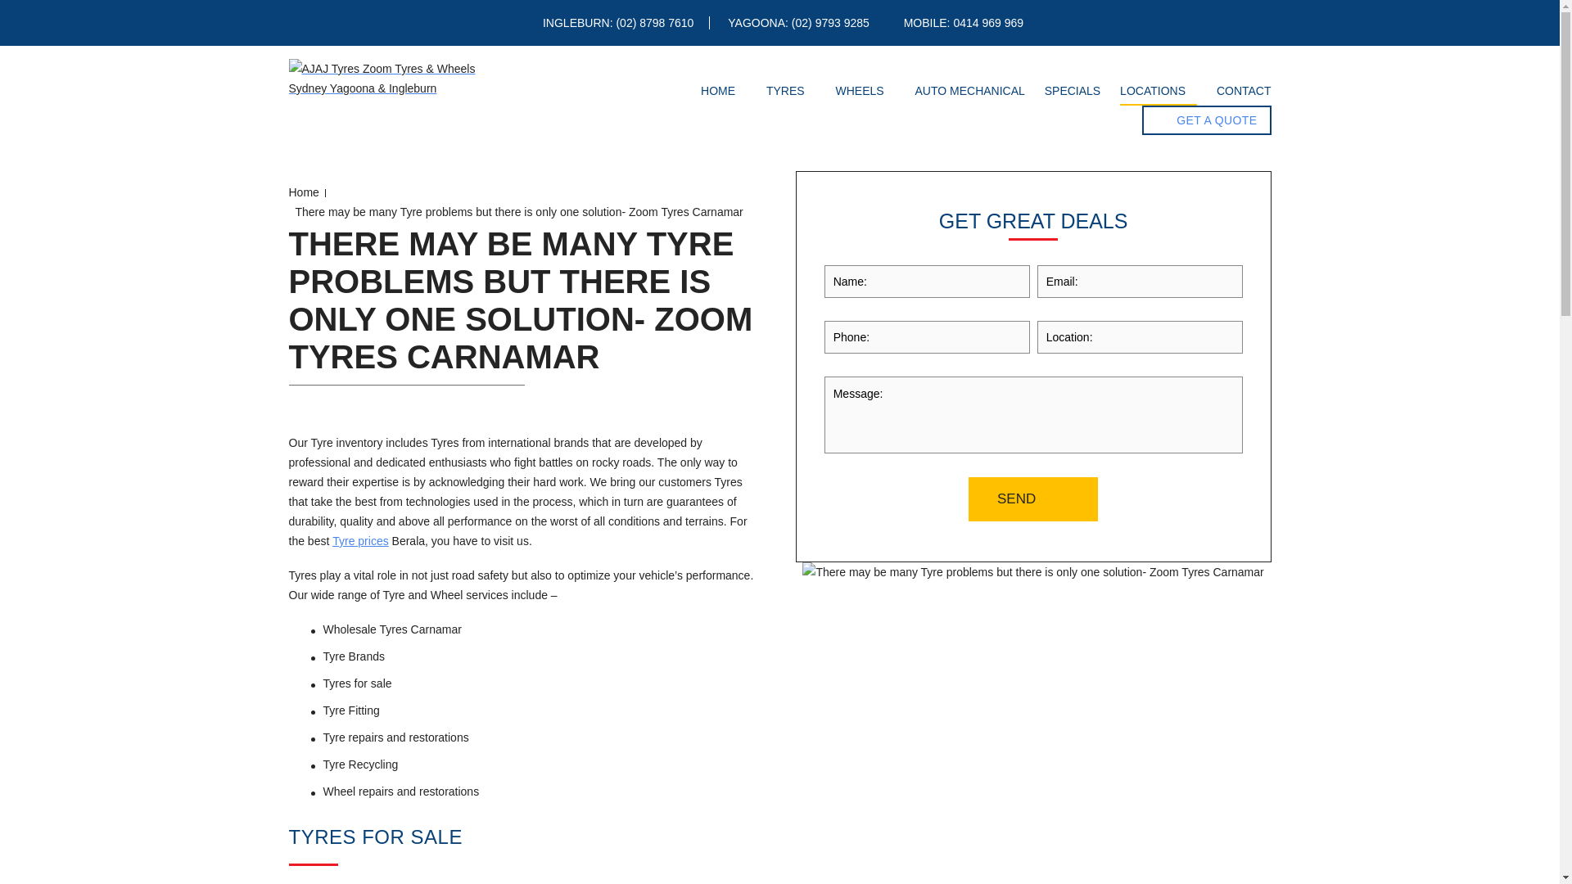  What do you see at coordinates (724, 91) in the screenshot?
I see `Home` at bounding box center [724, 91].